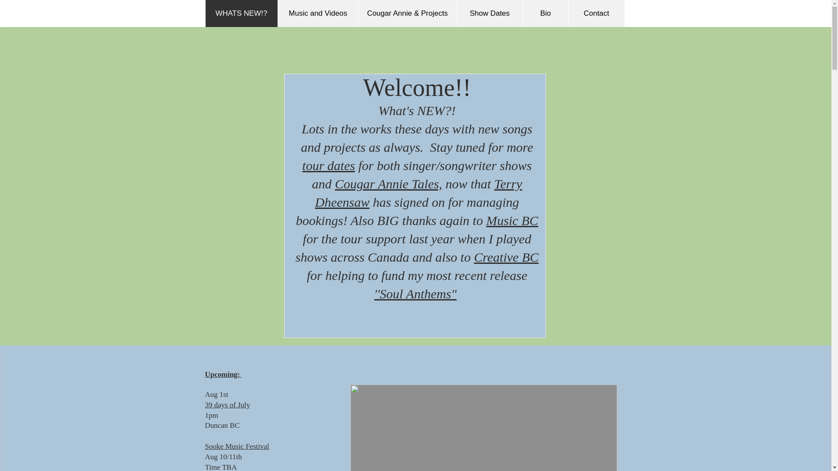 This screenshot has height=471, width=838. Describe the element at coordinates (596, 13) in the screenshot. I see `Contact` at that location.